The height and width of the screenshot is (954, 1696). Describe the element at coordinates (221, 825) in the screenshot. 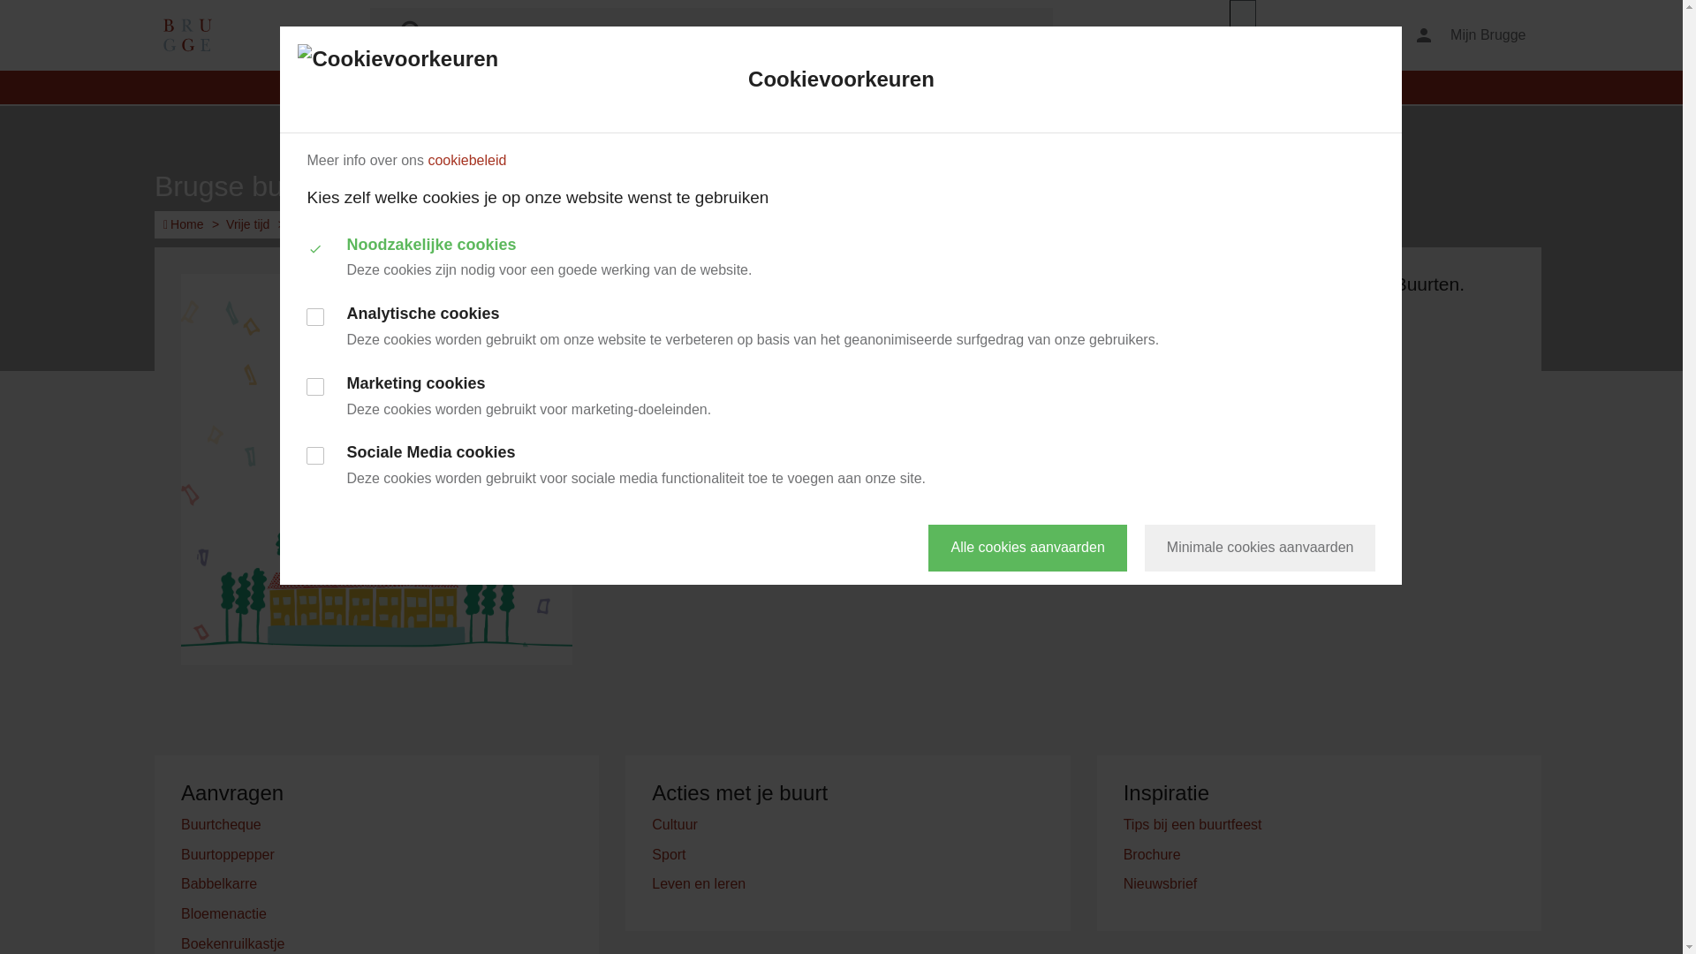

I see `Buurtcheque` at that location.